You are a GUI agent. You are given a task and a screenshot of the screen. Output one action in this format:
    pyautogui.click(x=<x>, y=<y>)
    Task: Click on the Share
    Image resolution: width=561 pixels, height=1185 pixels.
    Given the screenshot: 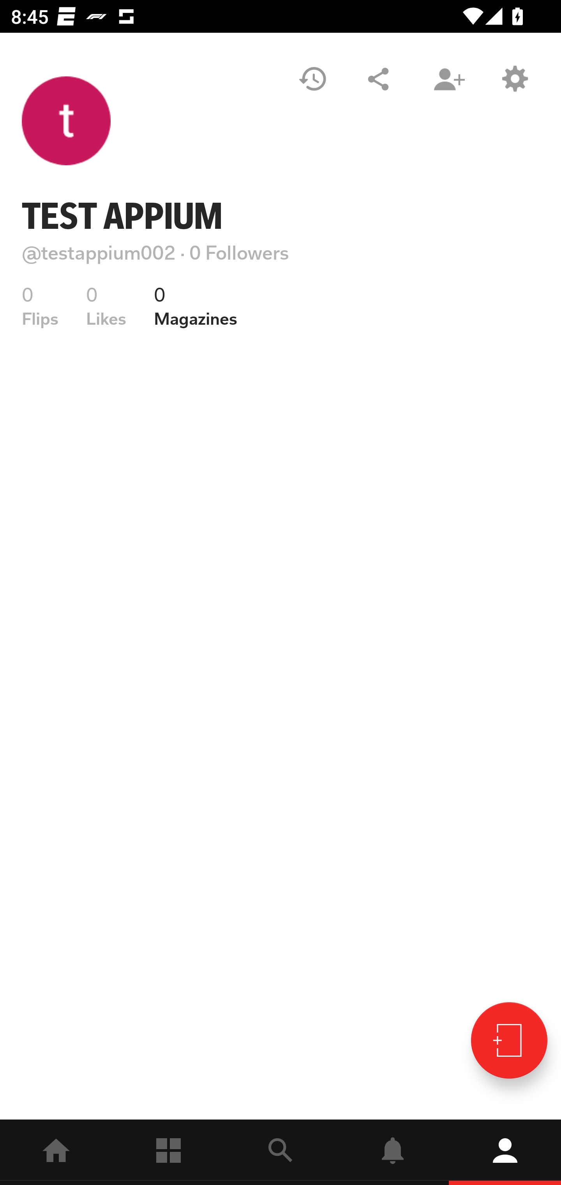 What is the action you would take?
    pyautogui.click(x=378, y=79)
    